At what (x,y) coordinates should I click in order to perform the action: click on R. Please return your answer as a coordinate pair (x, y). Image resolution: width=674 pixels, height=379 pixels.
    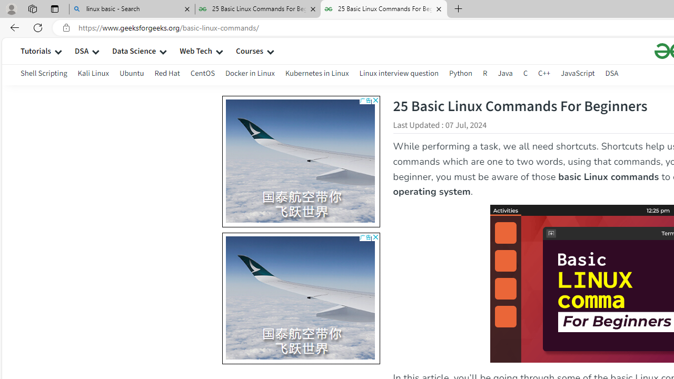
    Looking at the image, I should click on (485, 75).